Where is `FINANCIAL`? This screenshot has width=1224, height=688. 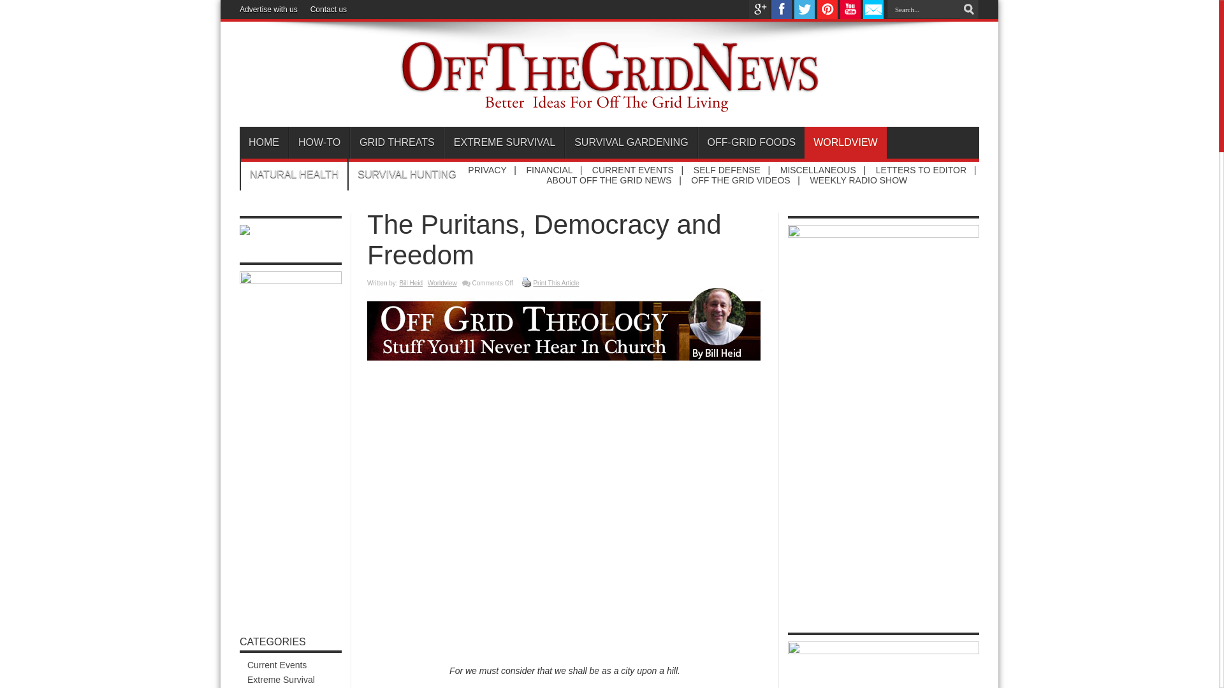
FINANCIAL is located at coordinates (550, 170).